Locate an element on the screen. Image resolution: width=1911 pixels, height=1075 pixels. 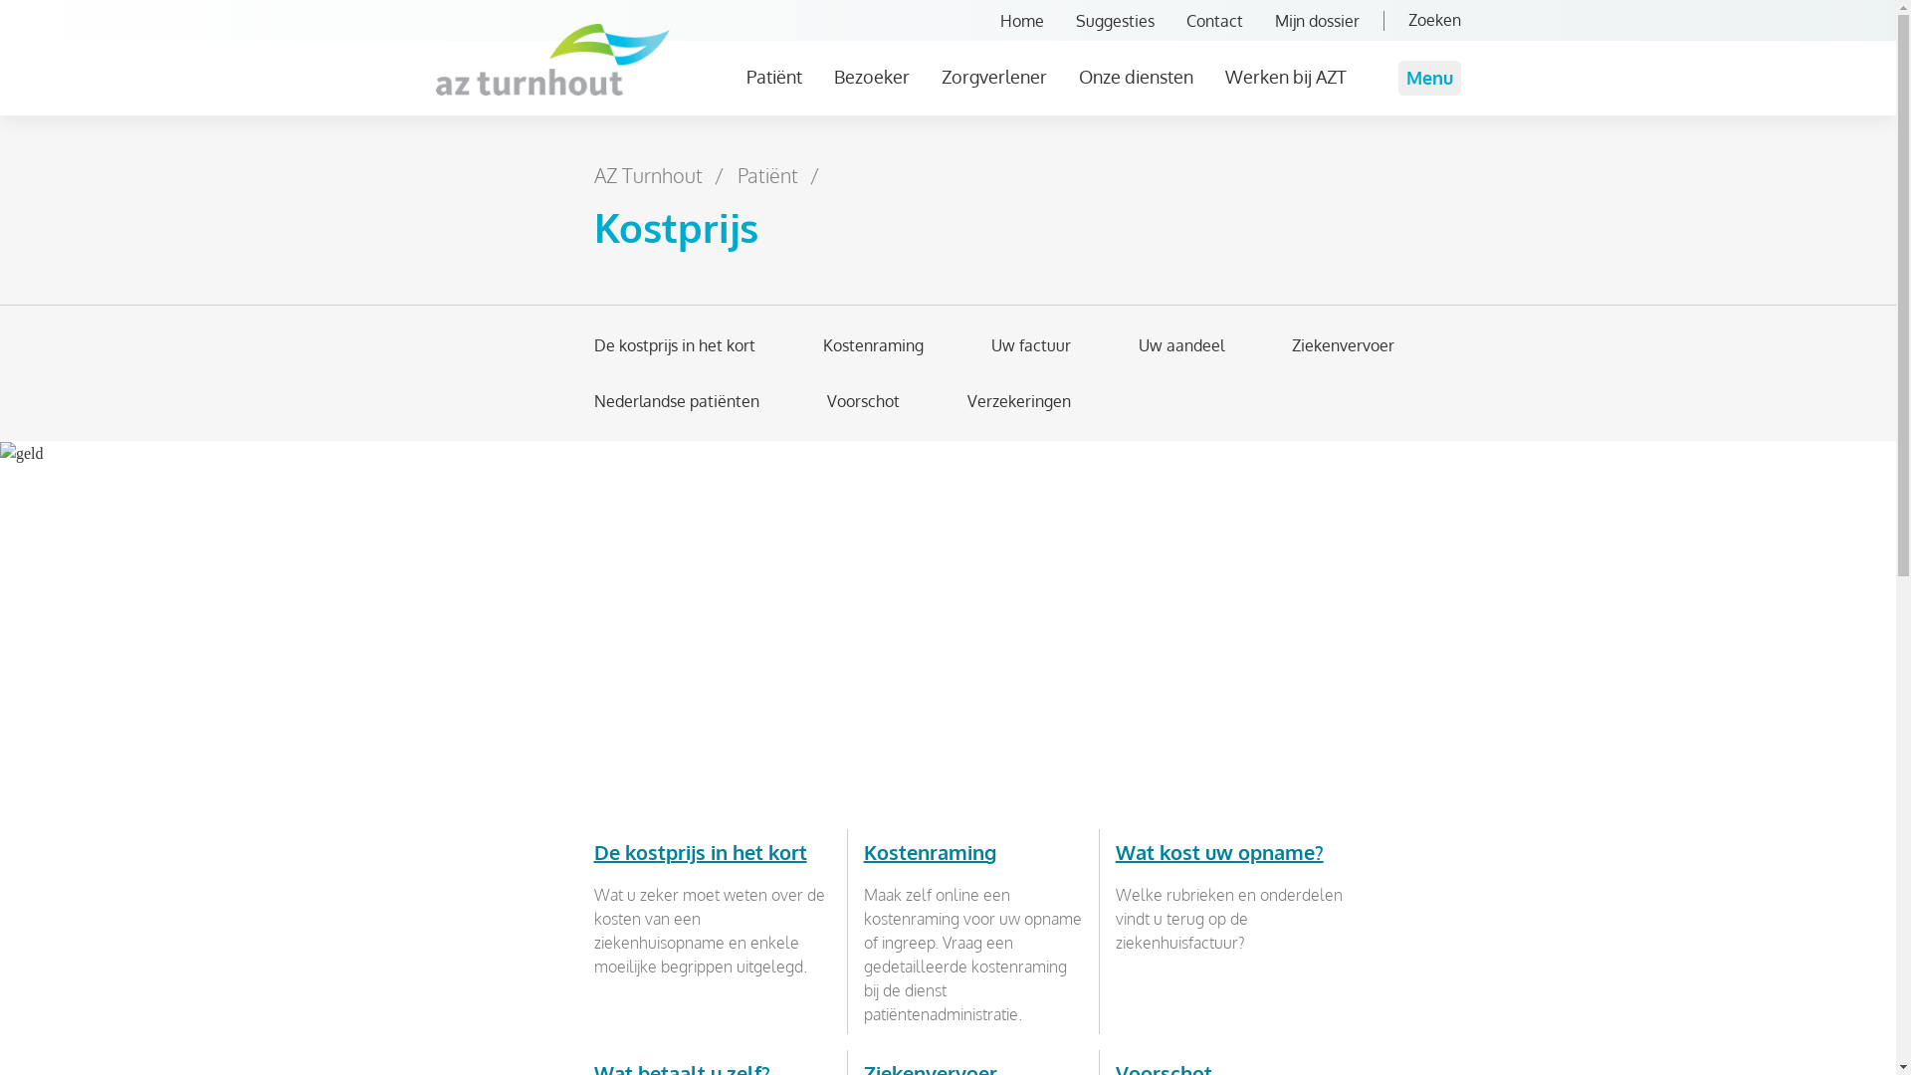
Ziekenvervoer is located at coordinates (1344, 345).